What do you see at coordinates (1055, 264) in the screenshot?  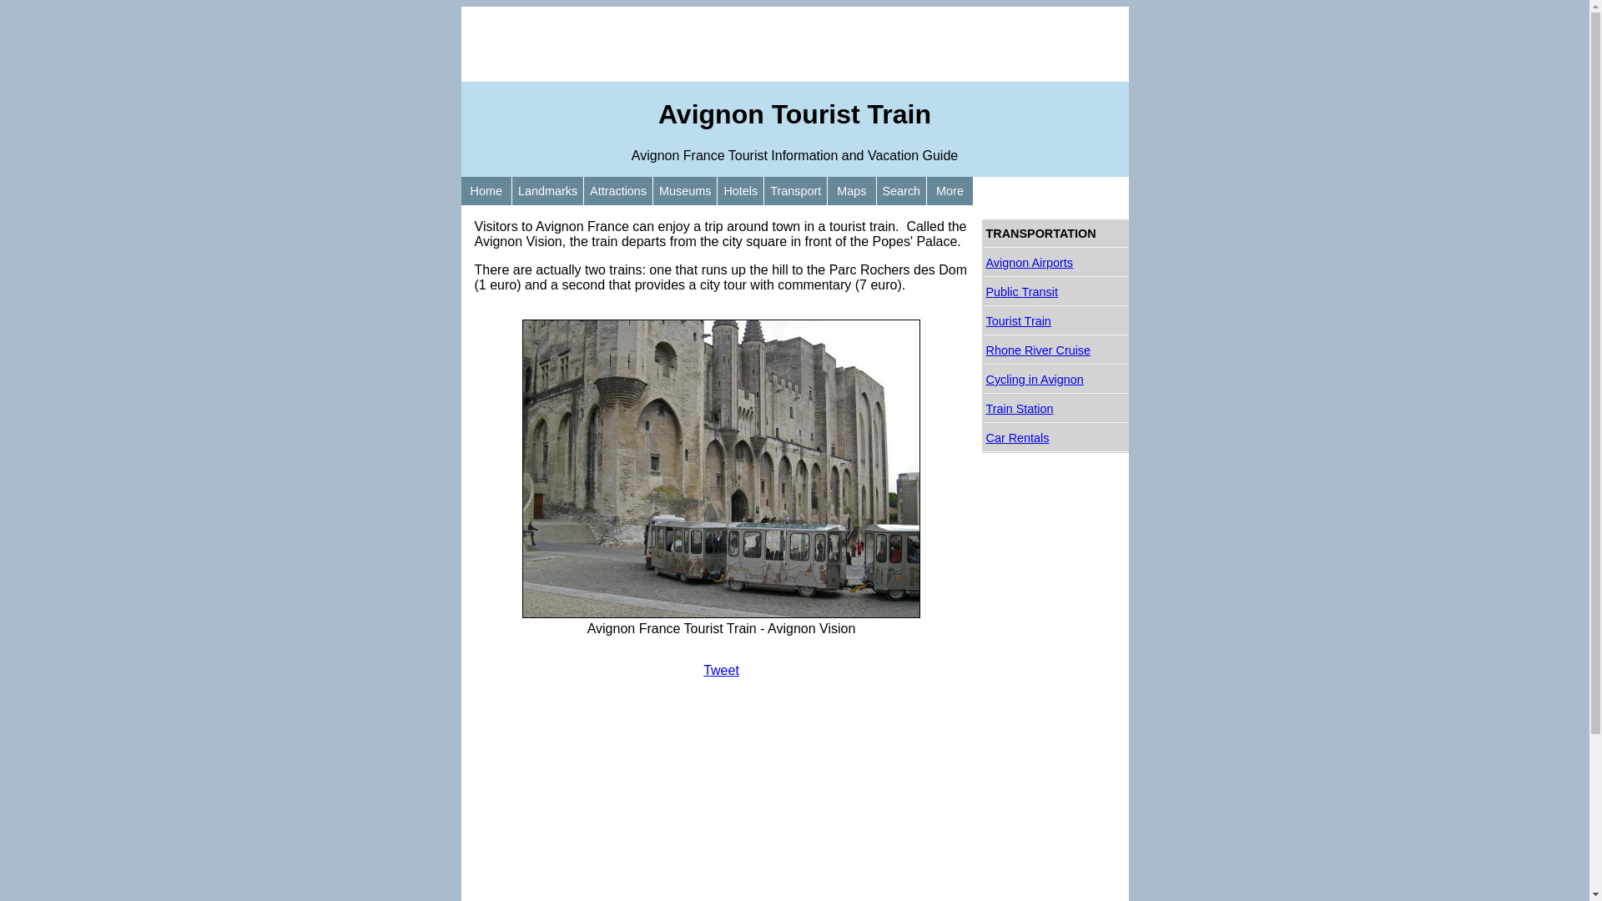 I see `Avignon Airports` at bounding box center [1055, 264].